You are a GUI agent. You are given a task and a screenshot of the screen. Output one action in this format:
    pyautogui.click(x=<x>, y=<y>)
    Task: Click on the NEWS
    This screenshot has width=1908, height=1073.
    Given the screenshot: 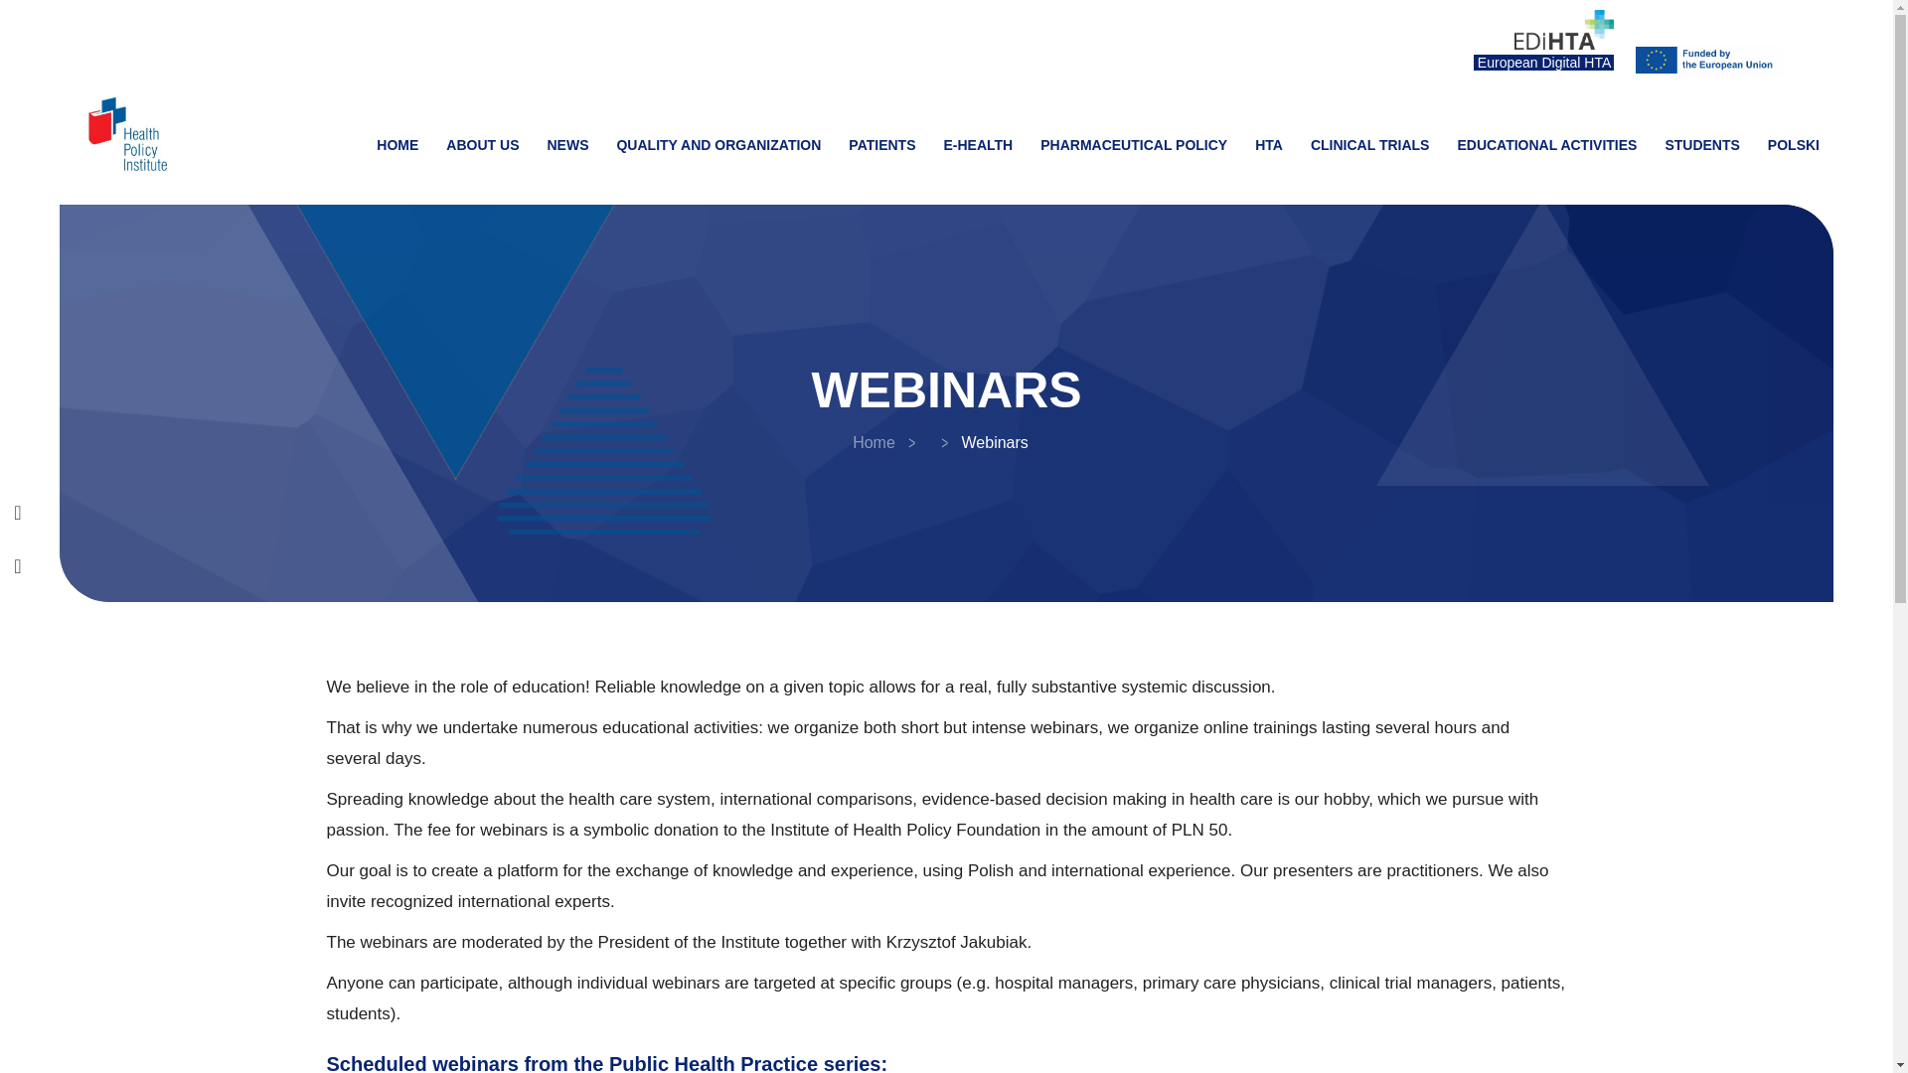 What is the action you would take?
    pyautogui.click(x=566, y=145)
    